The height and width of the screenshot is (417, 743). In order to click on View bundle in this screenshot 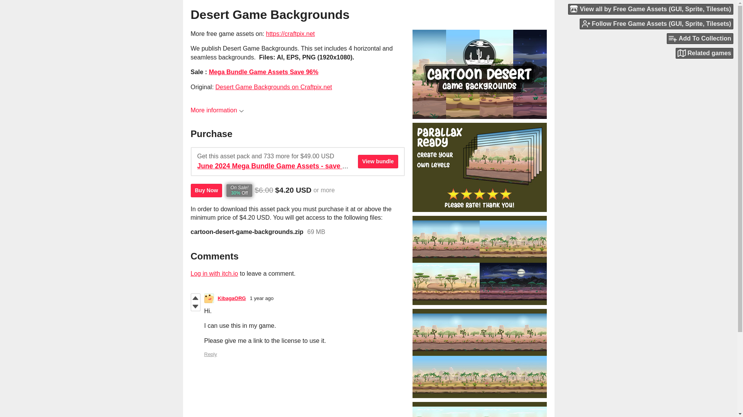, I will do `click(378, 161)`.